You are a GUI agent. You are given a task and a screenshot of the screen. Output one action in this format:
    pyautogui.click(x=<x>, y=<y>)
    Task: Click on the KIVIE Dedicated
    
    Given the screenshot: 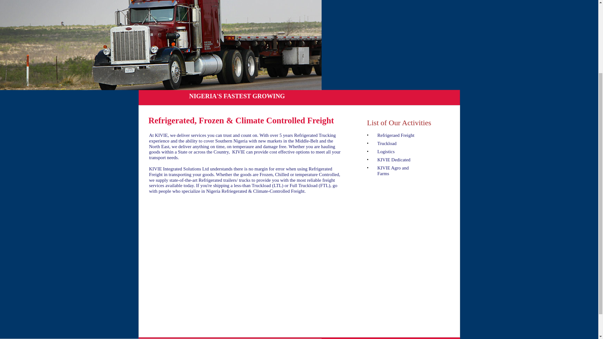 What is the action you would take?
    pyautogui.click(x=394, y=160)
    